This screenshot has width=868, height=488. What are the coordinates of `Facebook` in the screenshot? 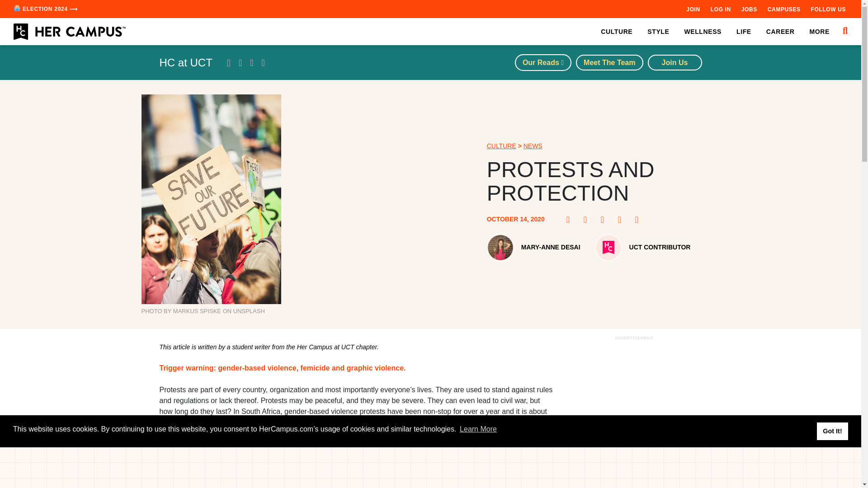 It's located at (571, 220).